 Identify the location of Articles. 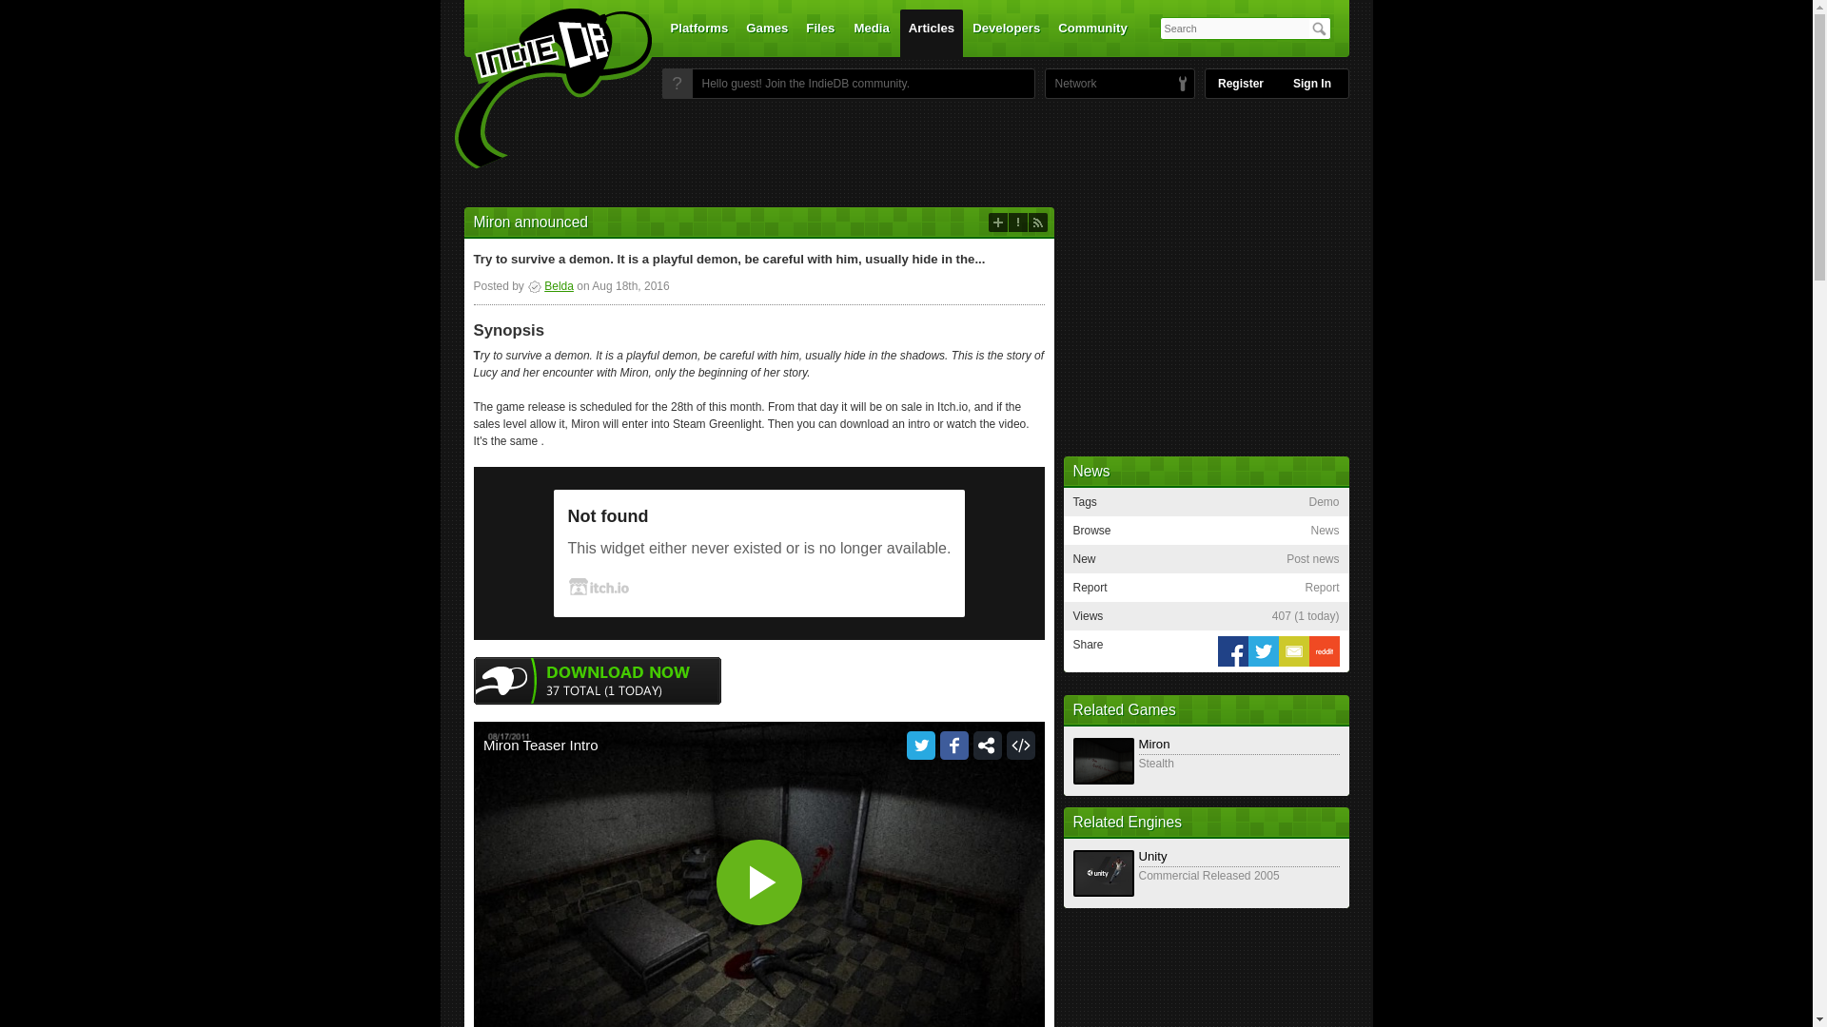
(931, 32).